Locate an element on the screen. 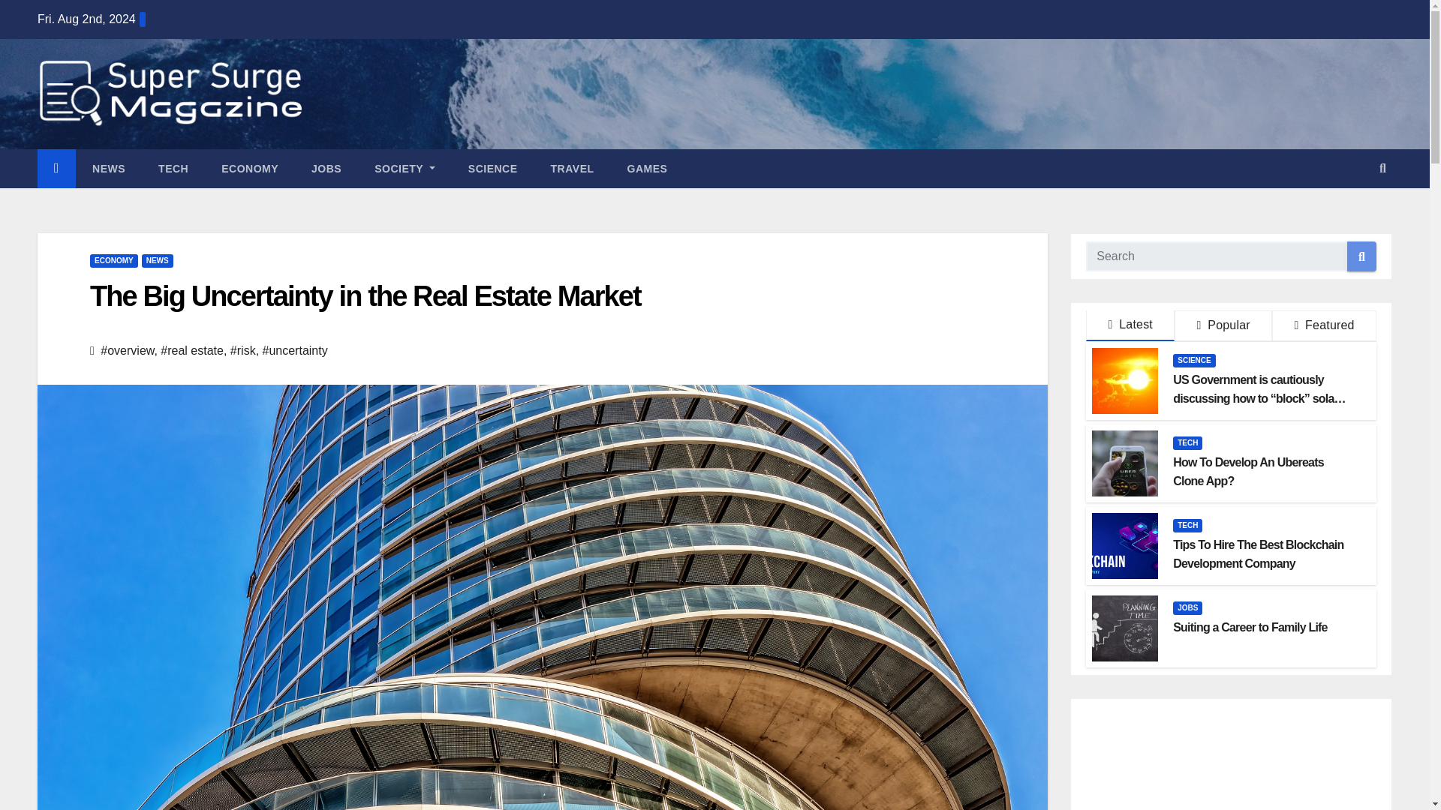 This screenshot has width=1441, height=810. GAMES is located at coordinates (648, 168).